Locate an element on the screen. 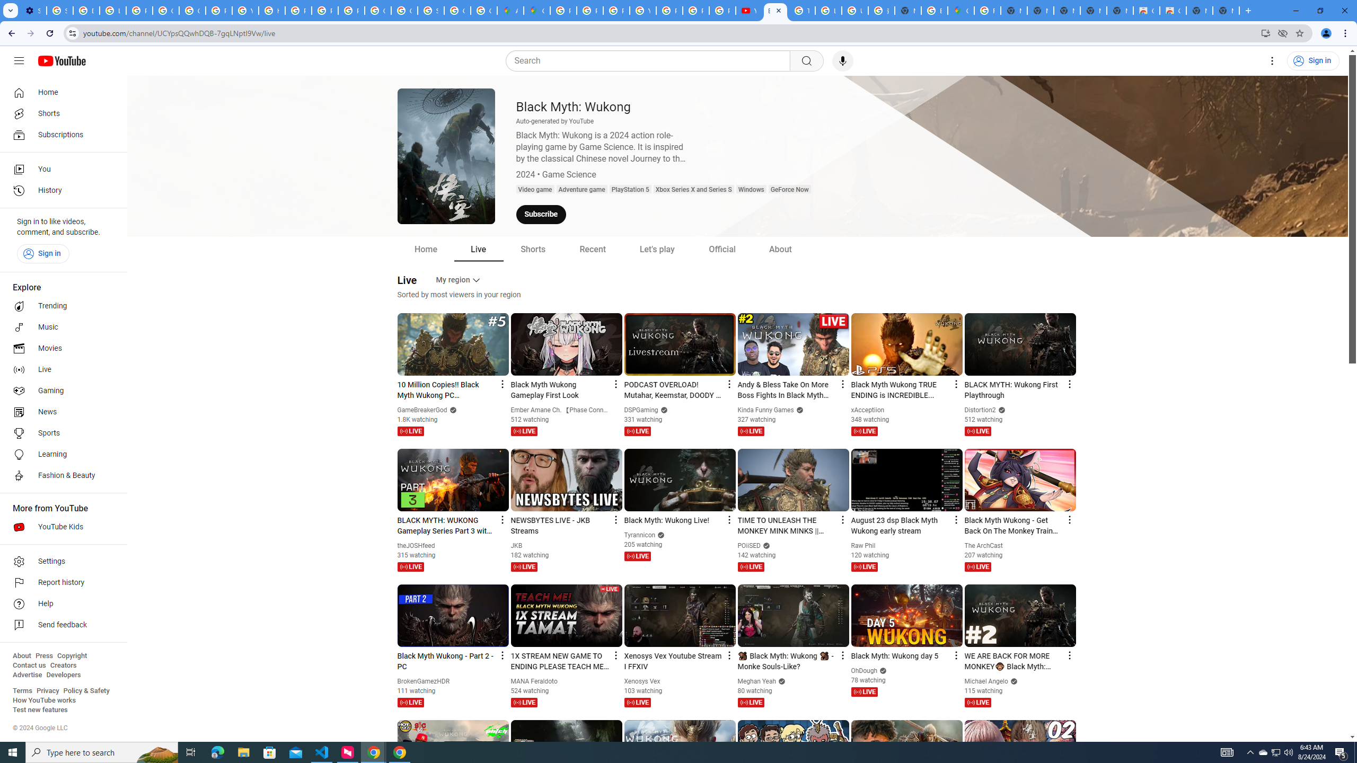 The image size is (1357, 763). Raw Phil is located at coordinates (863, 546).